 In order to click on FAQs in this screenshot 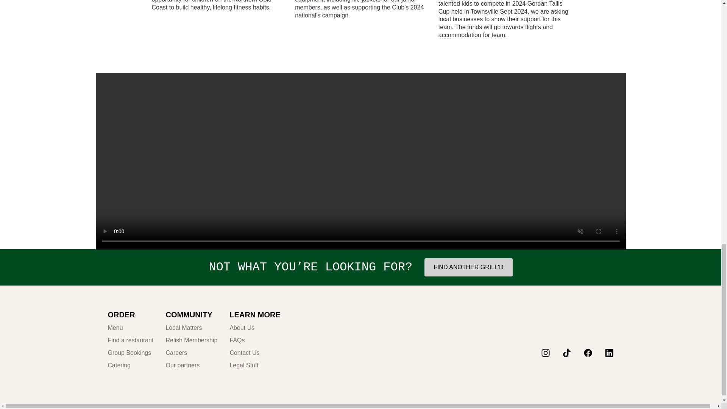, I will do `click(254, 340)`.